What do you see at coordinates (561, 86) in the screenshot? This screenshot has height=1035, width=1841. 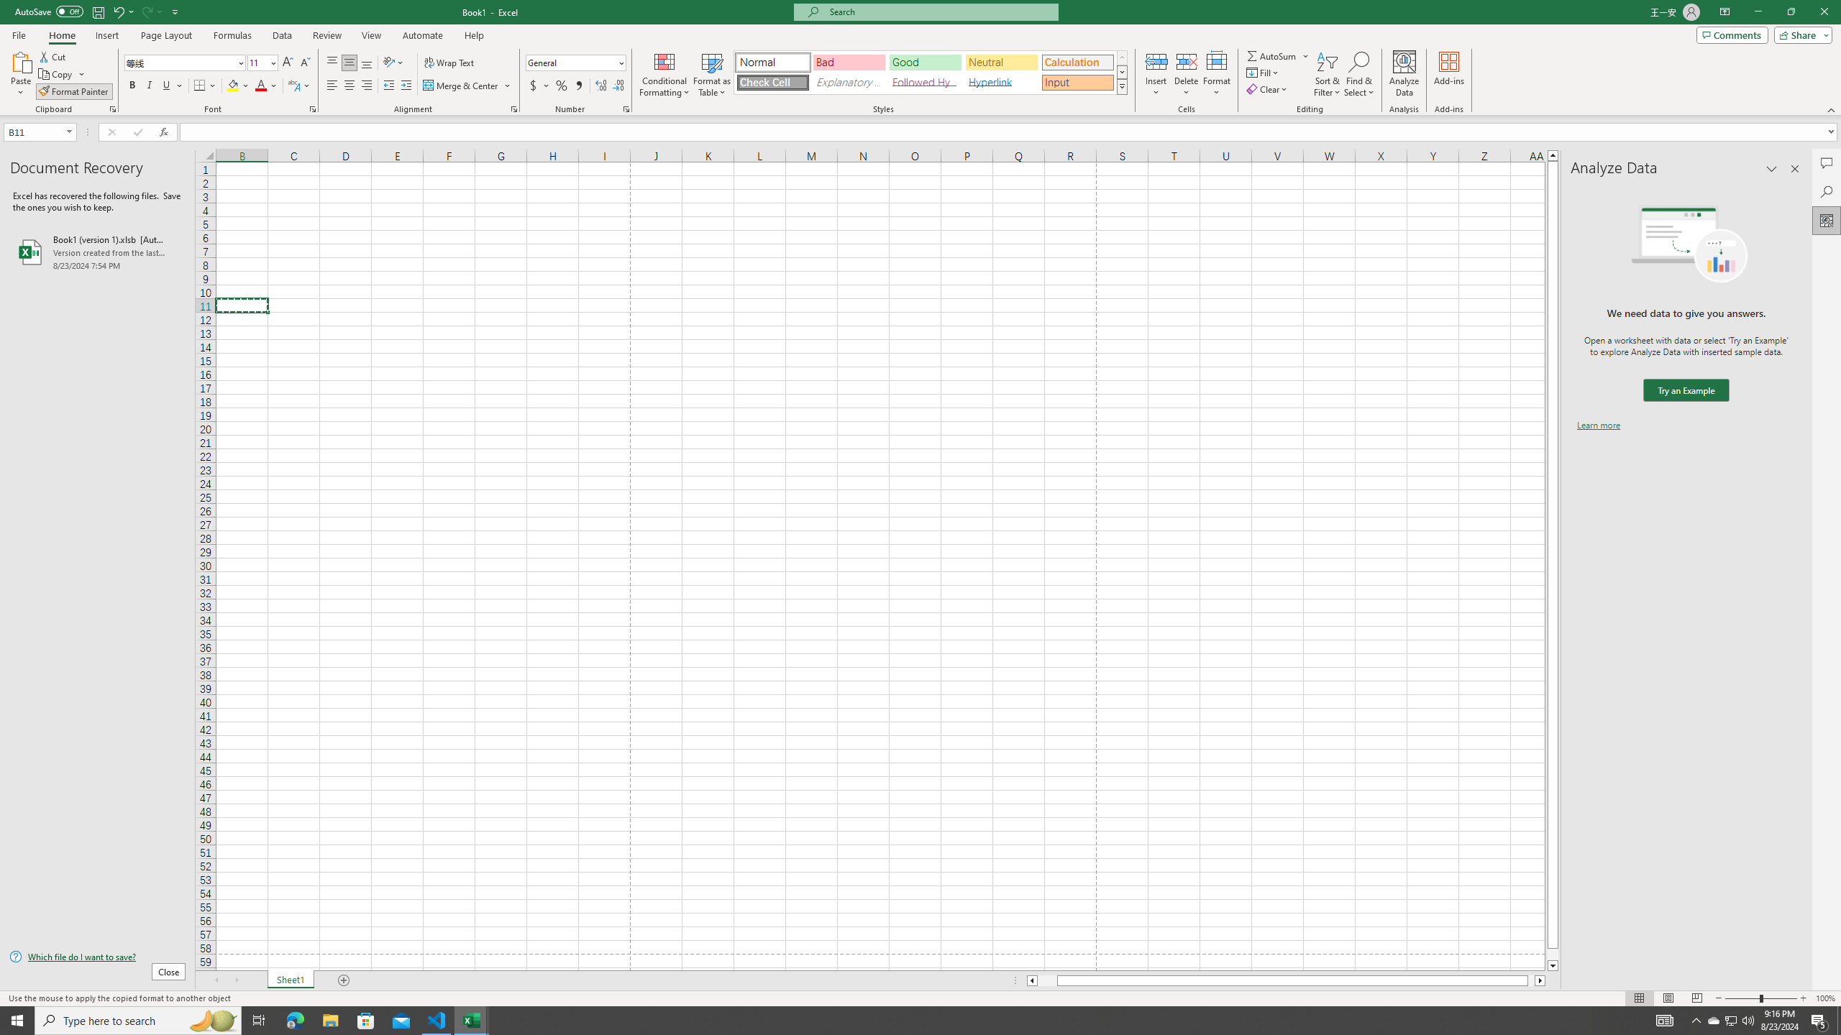 I see `Percent Style` at bounding box center [561, 86].